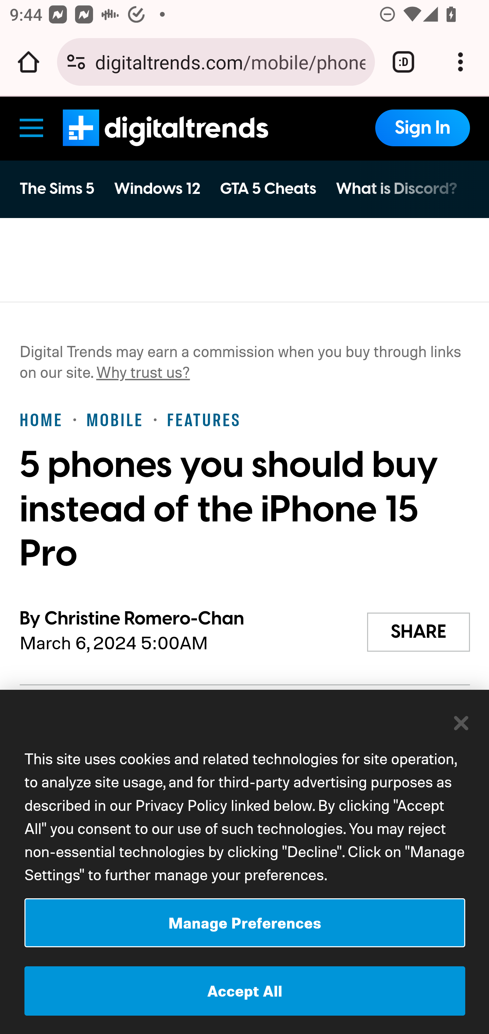 Image resolution: width=489 pixels, height=1034 pixels. I want to click on The Sims 5, so click(57, 188).